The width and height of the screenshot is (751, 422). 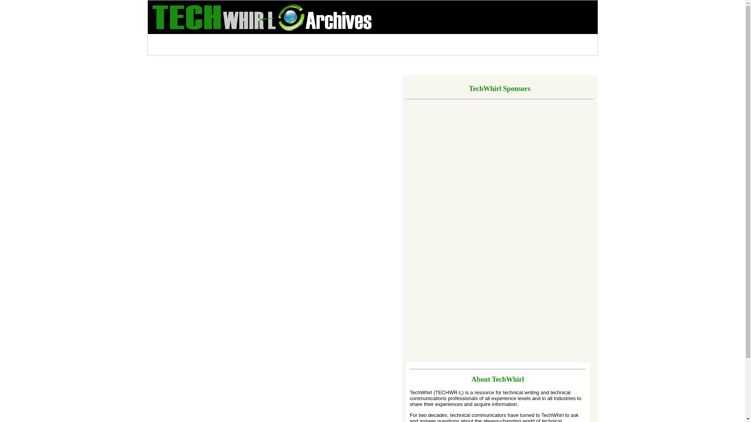 What do you see at coordinates (421, 40) in the screenshot?
I see `TechWhirl Articles and Stories` at bounding box center [421, 40].